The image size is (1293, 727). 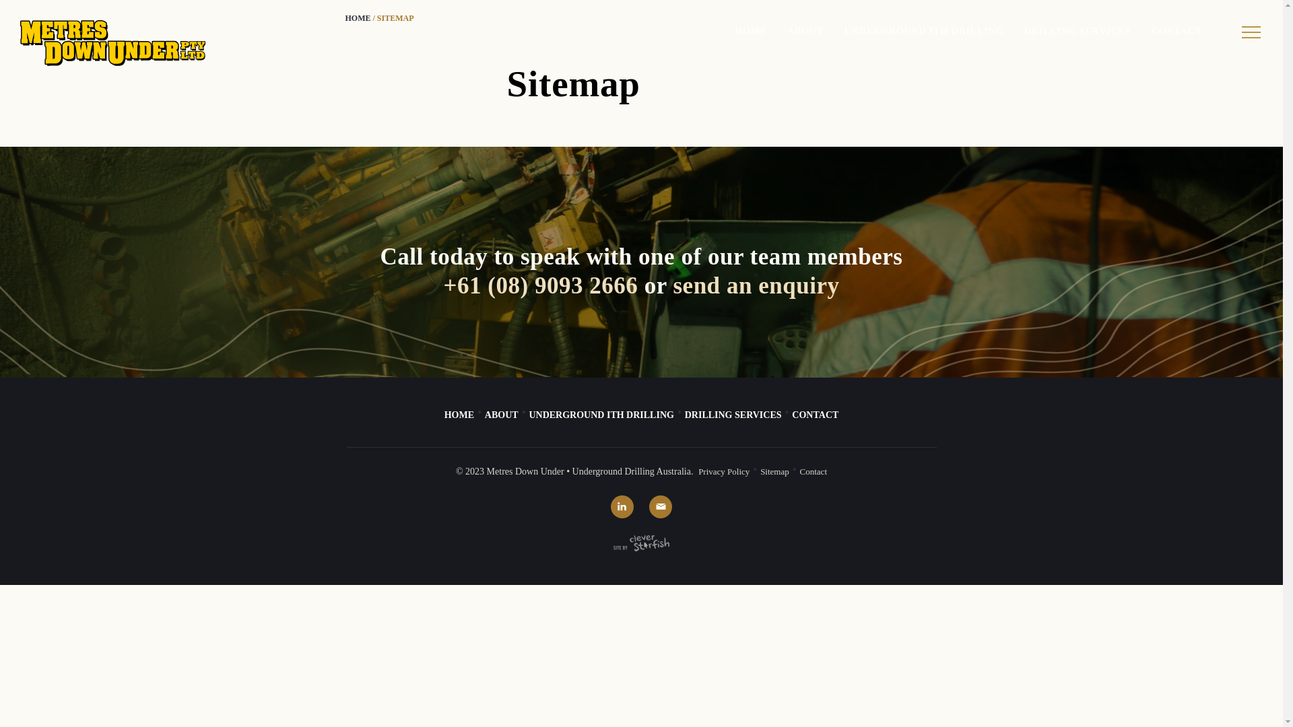 I want to click on Sitemap, so click(x=774, y=472).